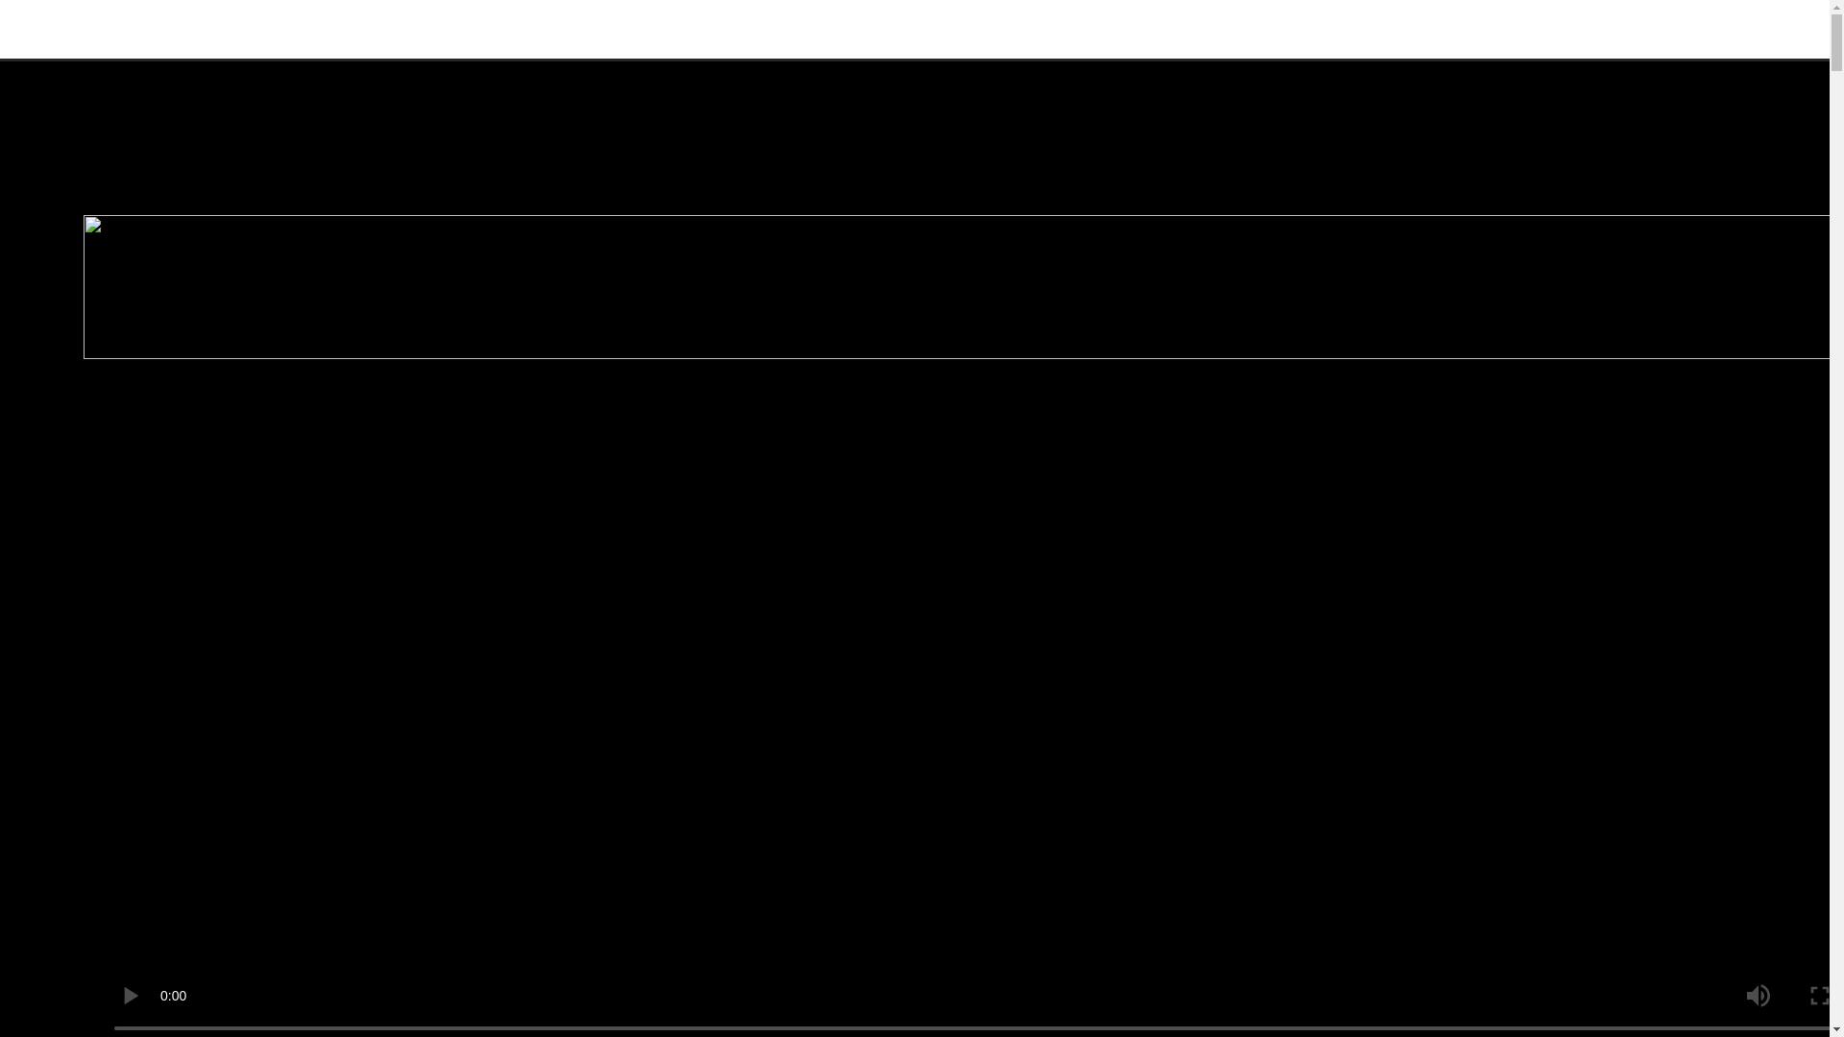  What do you see at coordinates (30, 40) in the screenshot?
I see `About` at bounding box center [30, 40].